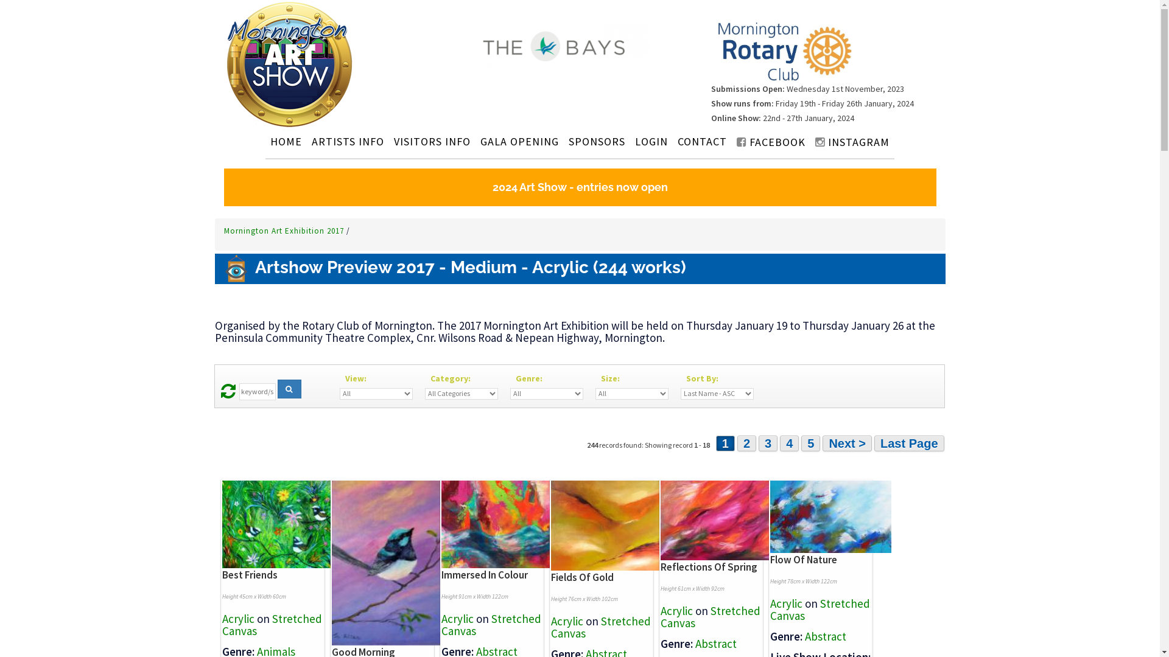 The width and height of the screenshot is (1169, 657). What do you see at coordinates (785, 603) in the screenshot?
I see `Acrylic` at bounding box center [785, 603].